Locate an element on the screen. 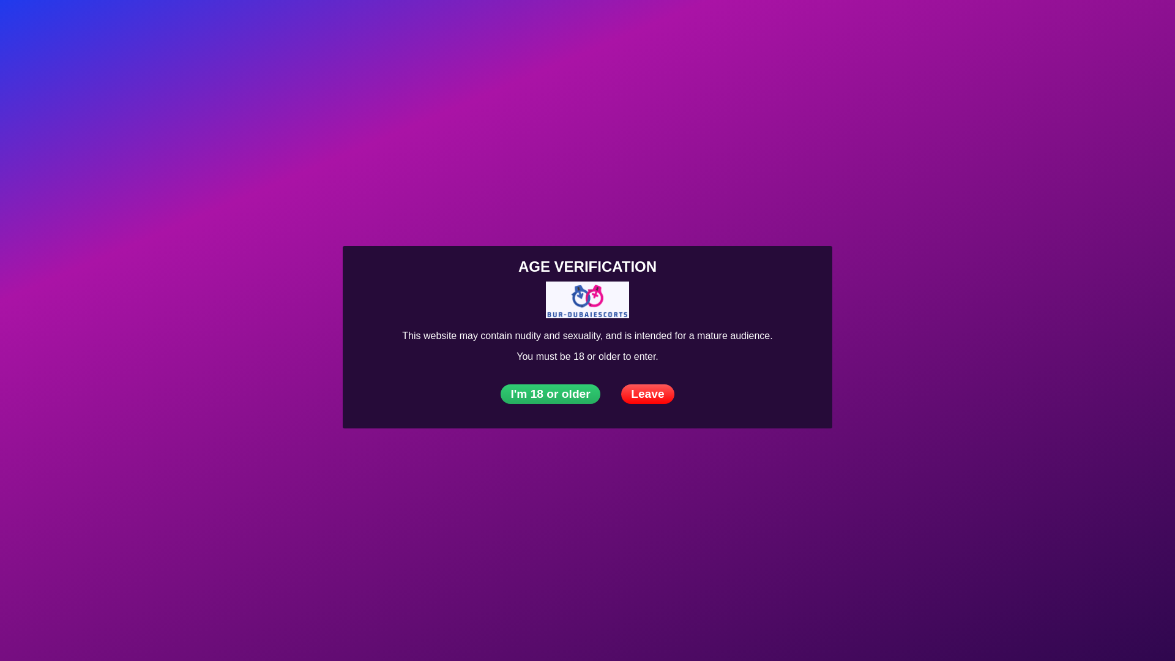 This screenshot has height=661, width=1175. Escorts on Tour is located at coordinates (302, 27).